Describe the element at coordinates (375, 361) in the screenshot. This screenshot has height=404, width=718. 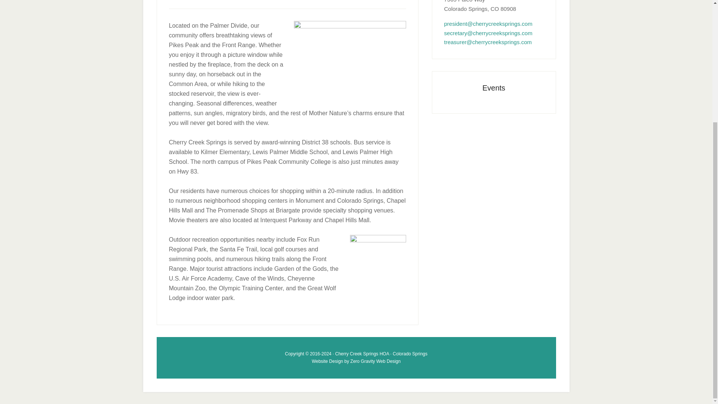
I see `Zero Gravity Web Design` at that location.